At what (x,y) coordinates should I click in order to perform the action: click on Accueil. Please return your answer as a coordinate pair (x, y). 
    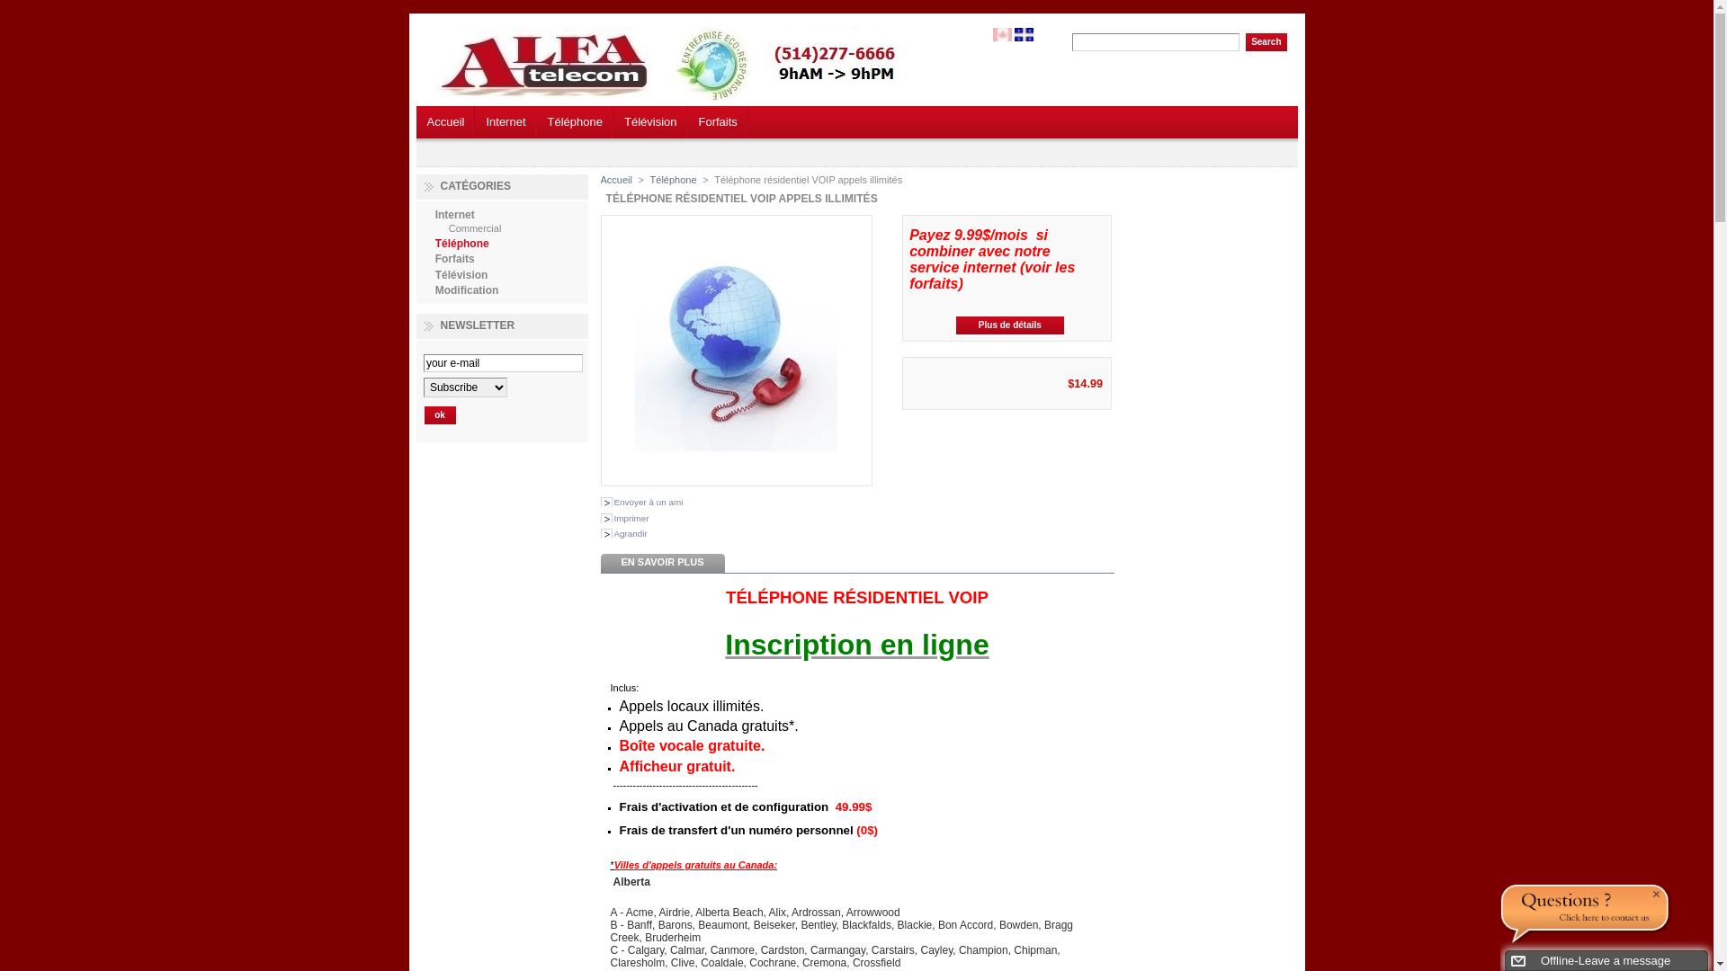
    Looking at the image, I should click on (617, 180).